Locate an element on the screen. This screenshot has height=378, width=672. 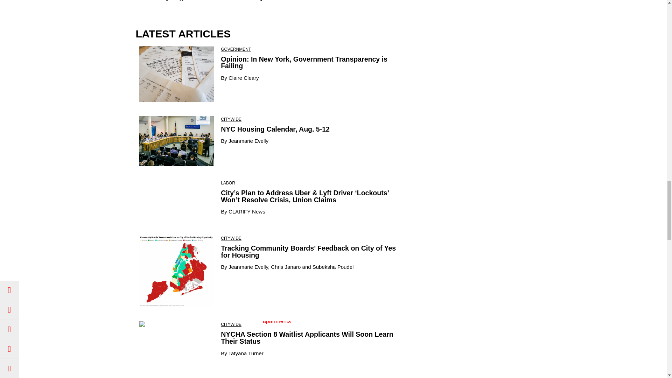
Read All Posts By Tatyana Turner is located at coordinates (246, 353).